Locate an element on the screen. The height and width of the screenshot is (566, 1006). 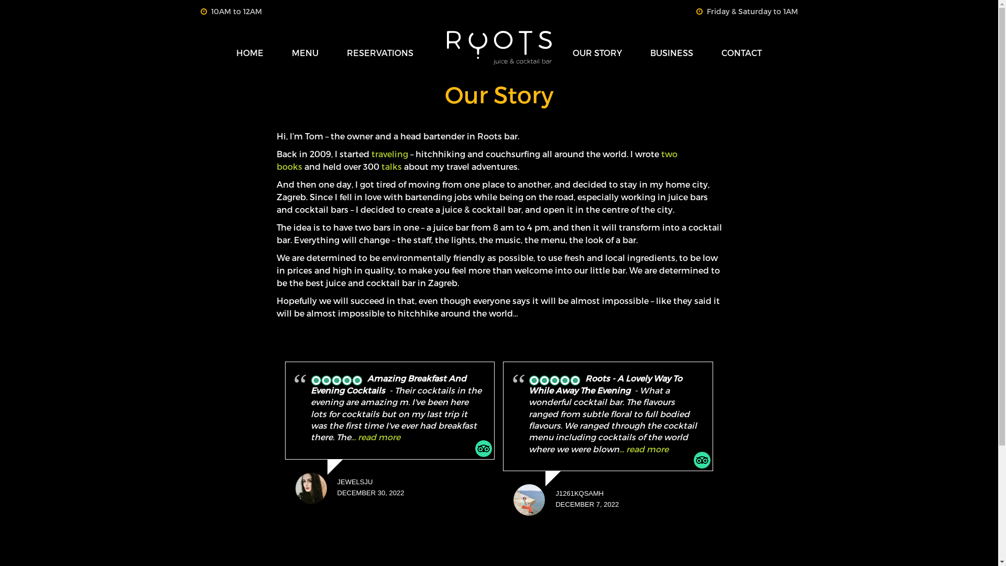
RESERVATIONS is located at coordinates (380, 53).